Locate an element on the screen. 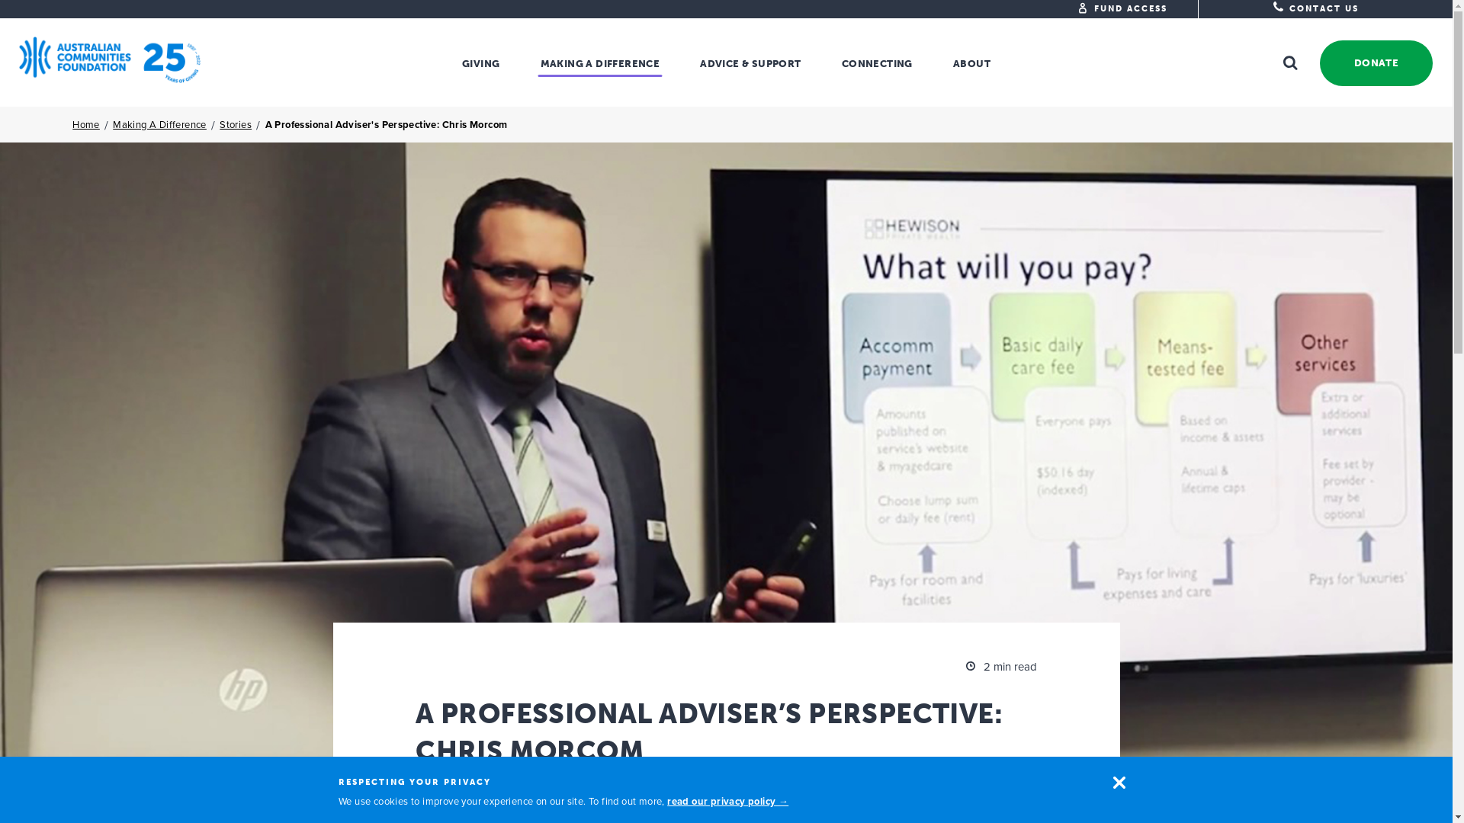 The image size is (1464, 823). Making A Difference is located at coordinates (160, 125).